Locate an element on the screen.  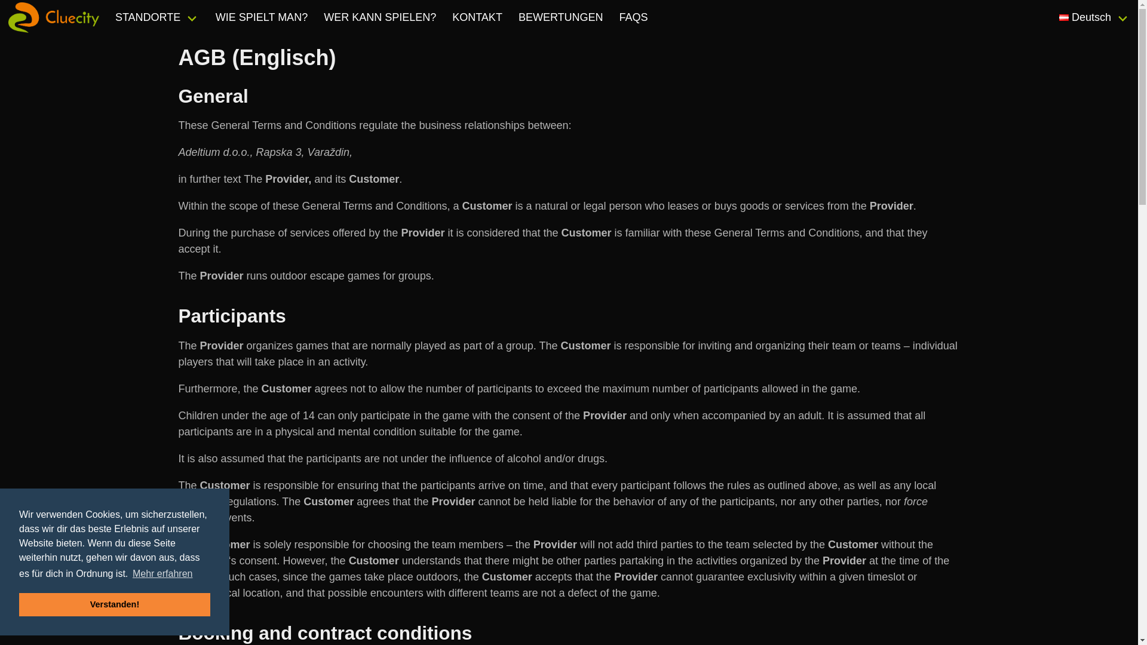
BEWERTUNGEN is located at coordinates (560, 18).